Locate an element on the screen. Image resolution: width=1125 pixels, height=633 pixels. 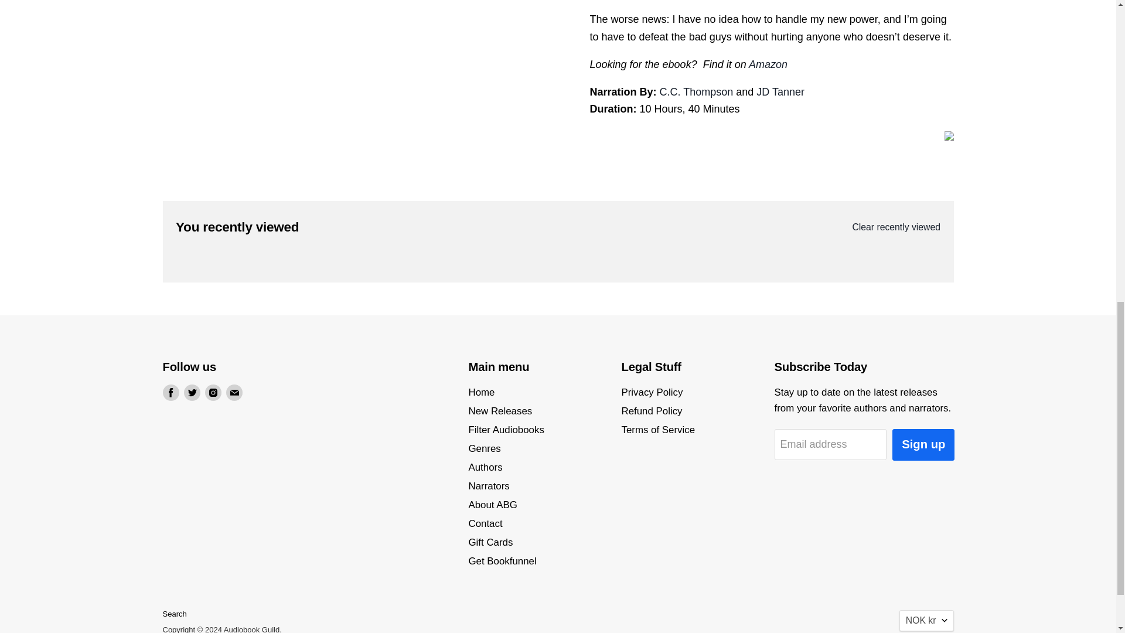
Twitter is located at coordinates (192, 392).